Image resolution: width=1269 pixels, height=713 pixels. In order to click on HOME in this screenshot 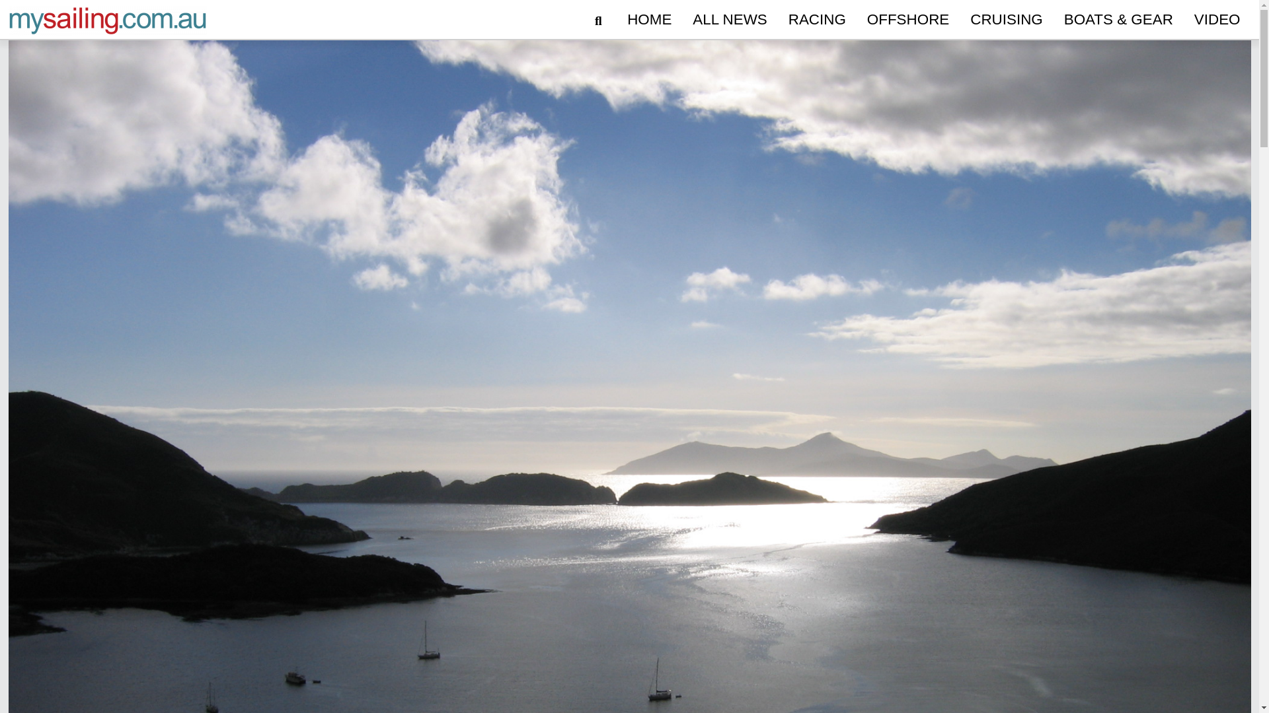, I will do `click(649, 20)`.